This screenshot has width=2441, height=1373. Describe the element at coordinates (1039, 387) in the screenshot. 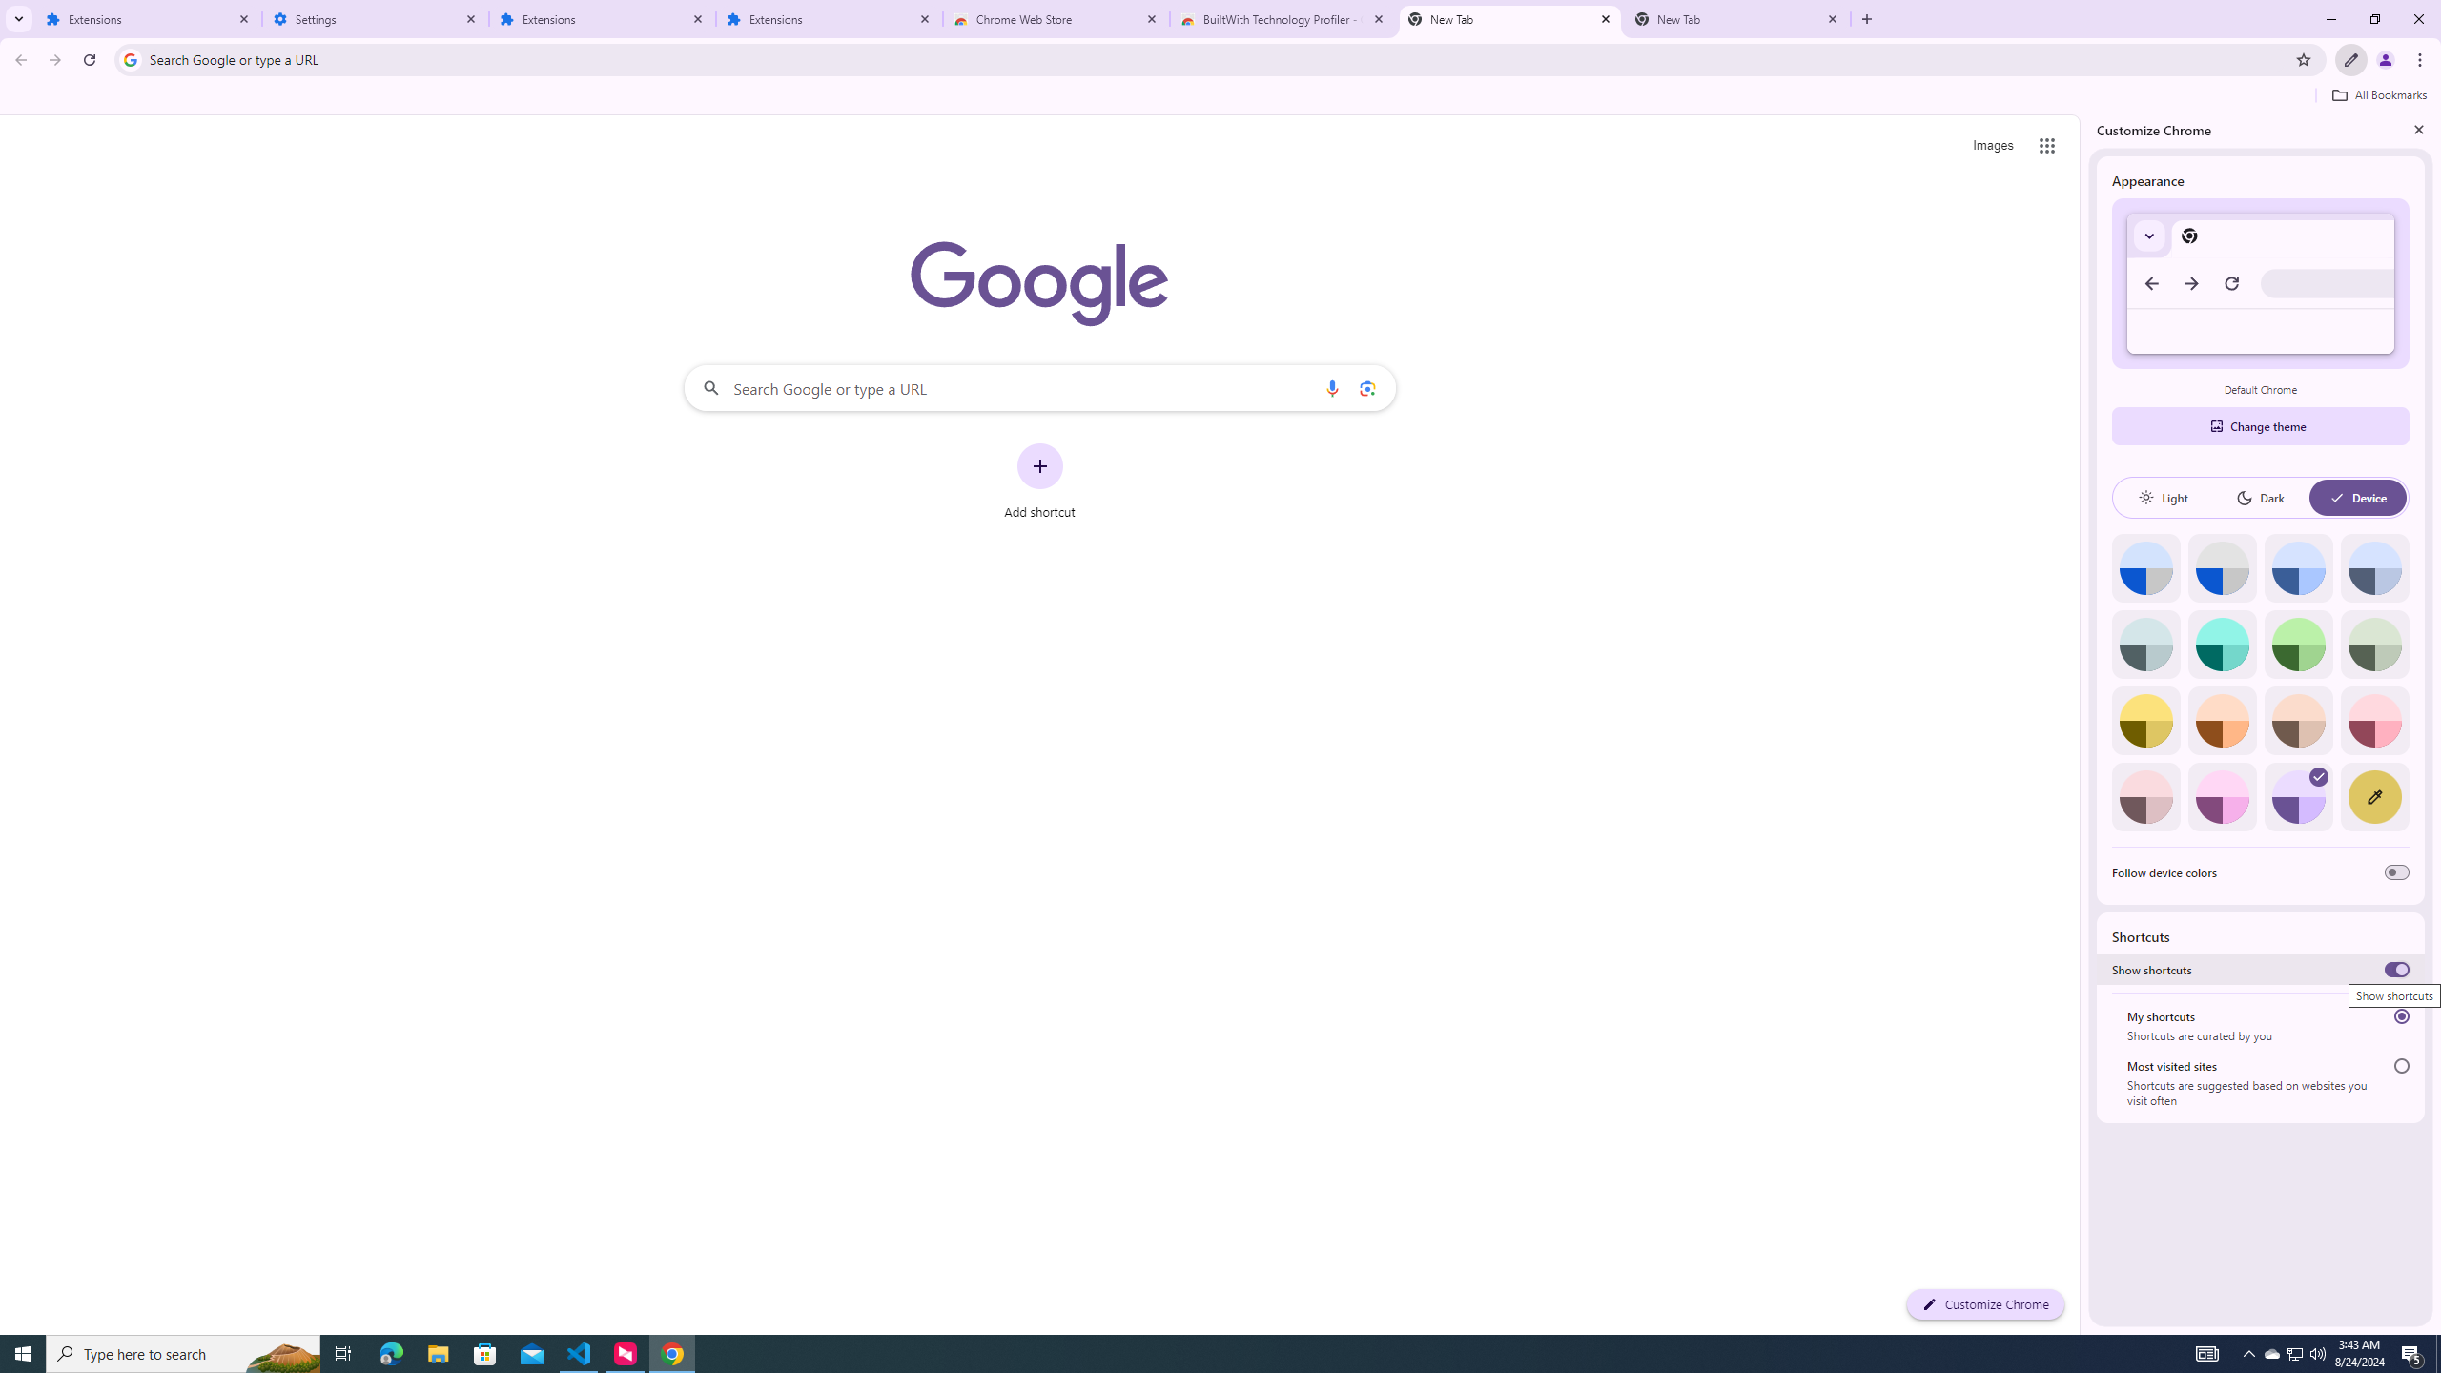

I see `Search Google or type a URL` at that location.